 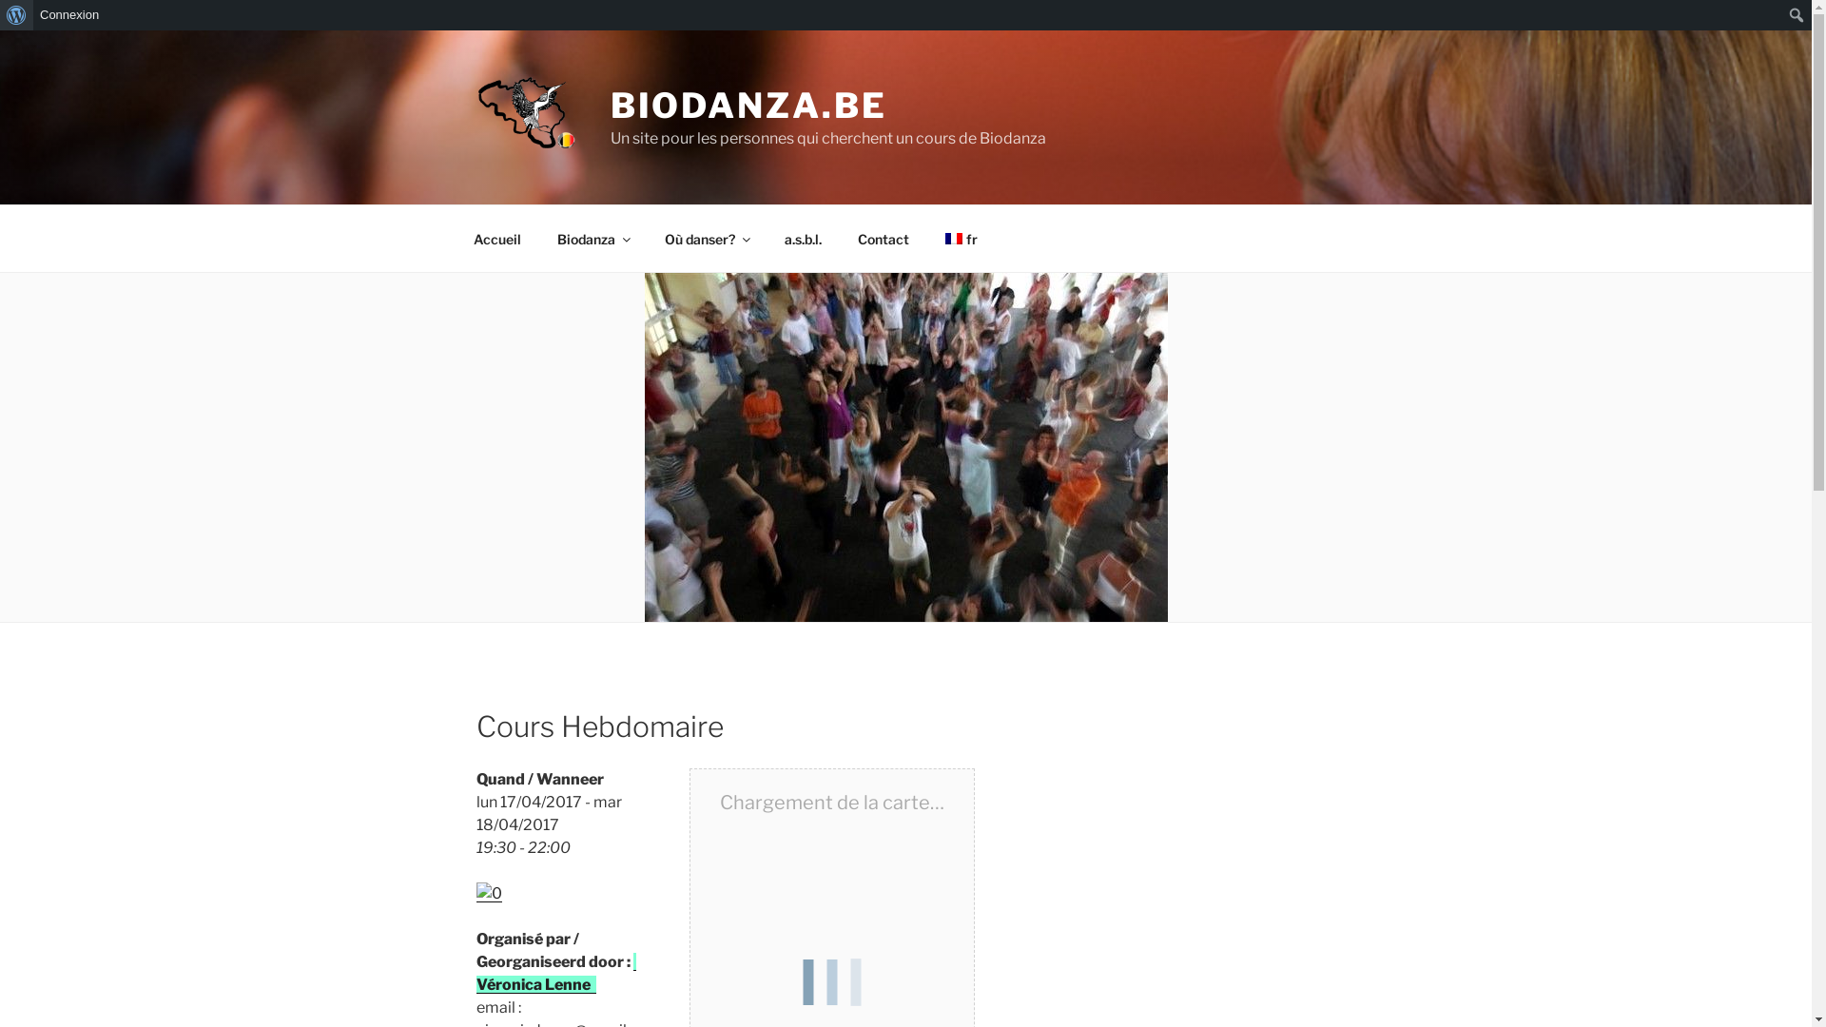 I want to click on a.s.b.l., so click(x=804, y=238).